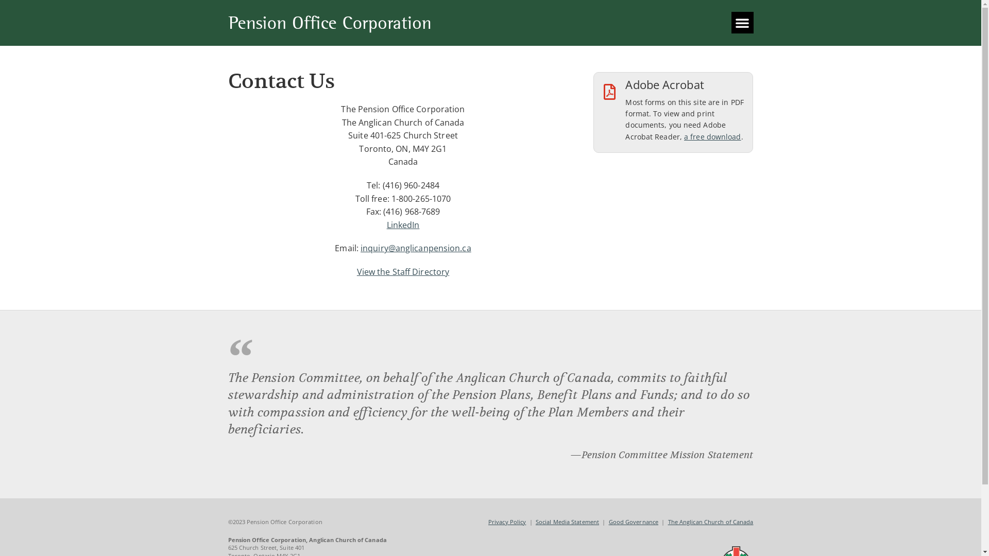 The width and height of the screenshot is (989, 556). Describe the element at coordinates (713, 137) in the screenshot. I see `a free download` at that location.